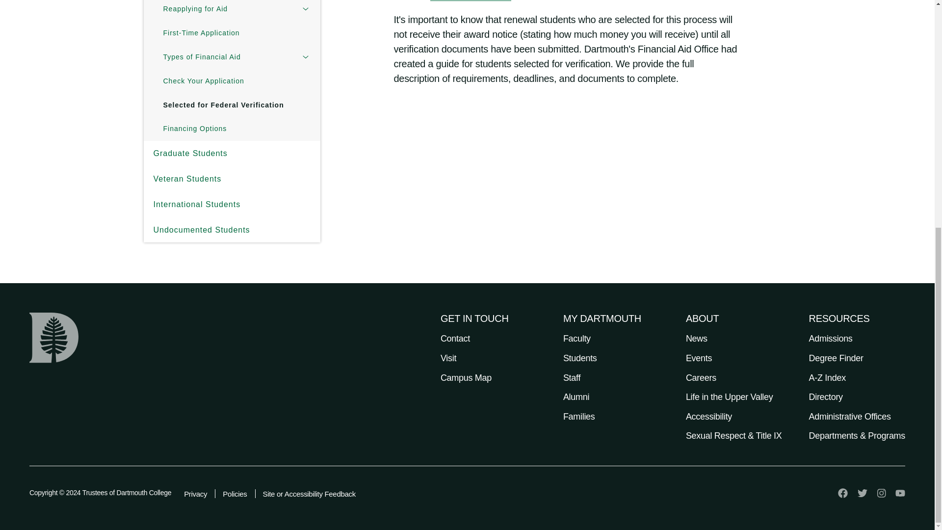 Image resolution: width=942 pixels, height=530 pixels. I want to click on facebook, so click(843, 493).